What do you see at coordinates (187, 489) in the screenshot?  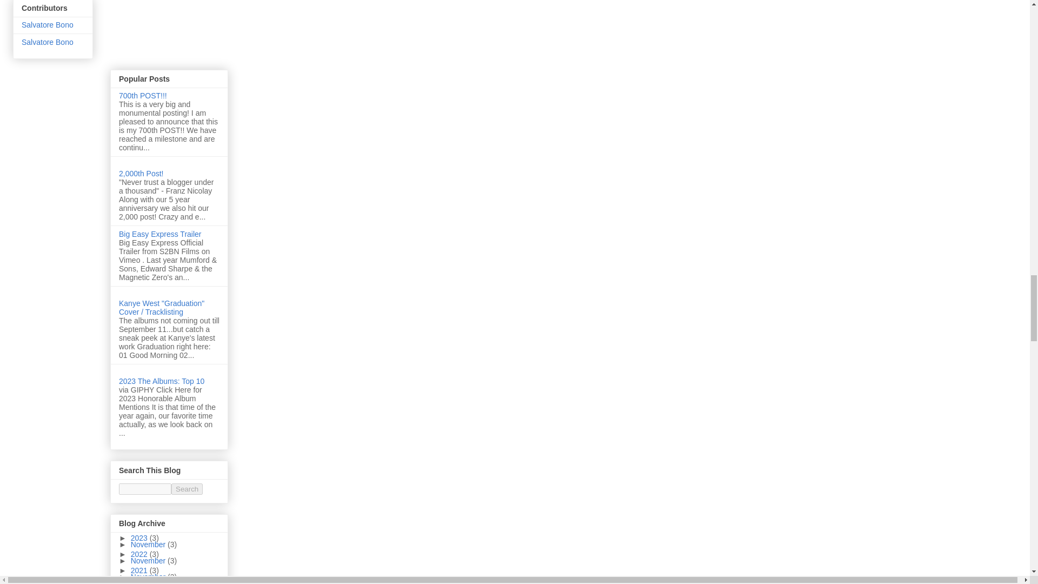 I see `Search` at bounding box center [187, 489].